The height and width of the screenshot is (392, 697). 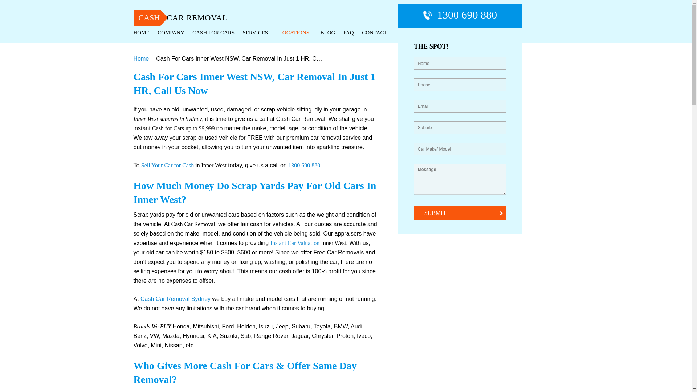 I want to click on Home, so click(x=142, y=33).